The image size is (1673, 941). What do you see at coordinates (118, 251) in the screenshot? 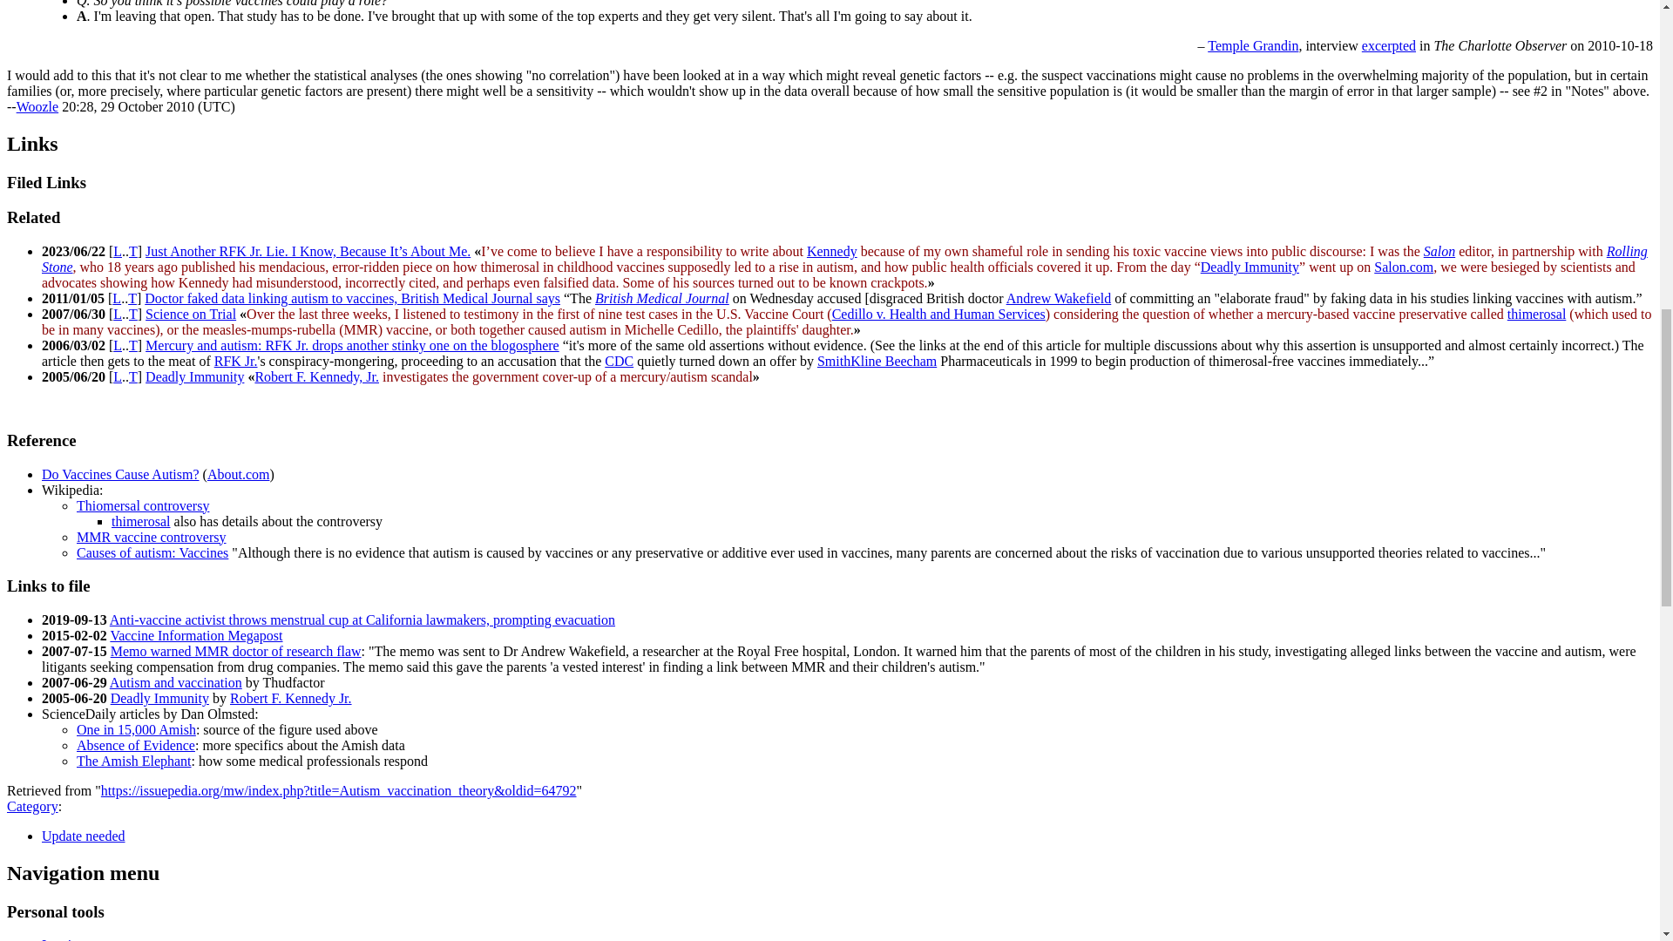
I see `L` at bounding box center [118, 251].